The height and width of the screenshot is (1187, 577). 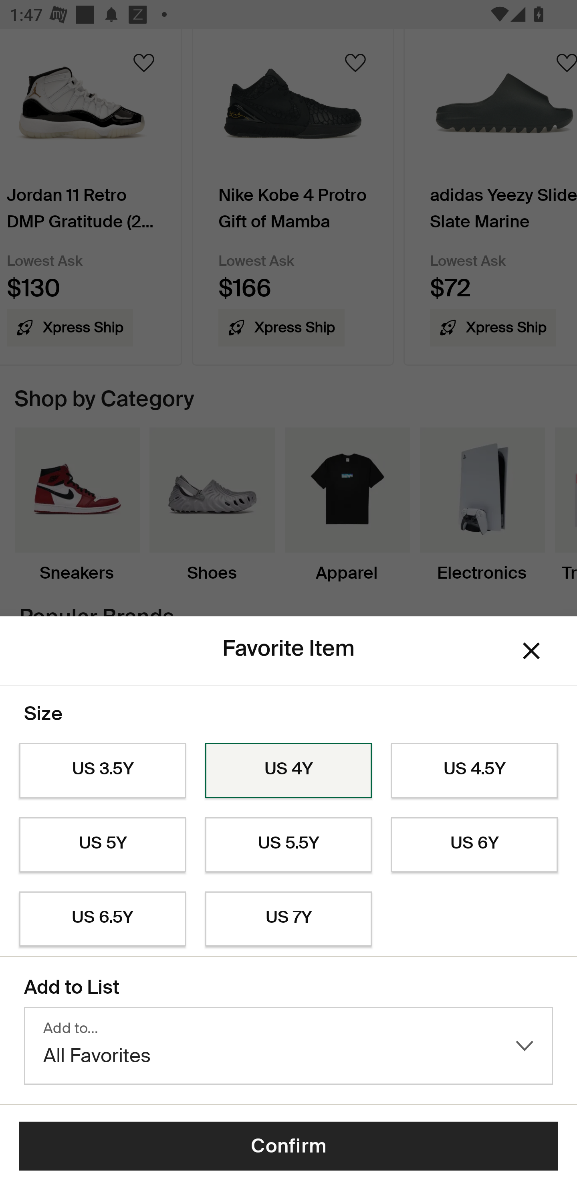 What do you see at coordinates (288, 1046) in the screenshot?
I see `Add to… All Favorites` at bounding box center [288, 1046].